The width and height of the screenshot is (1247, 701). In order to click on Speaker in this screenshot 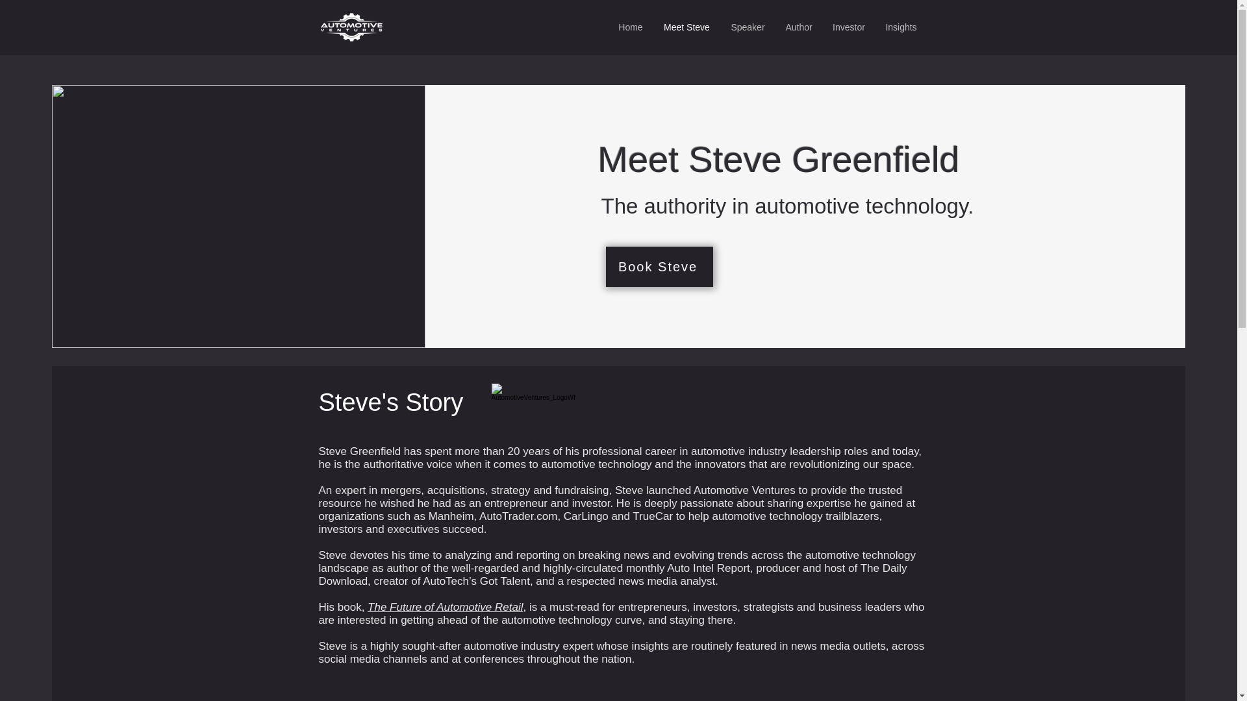, I will do `click(748, 27)`.